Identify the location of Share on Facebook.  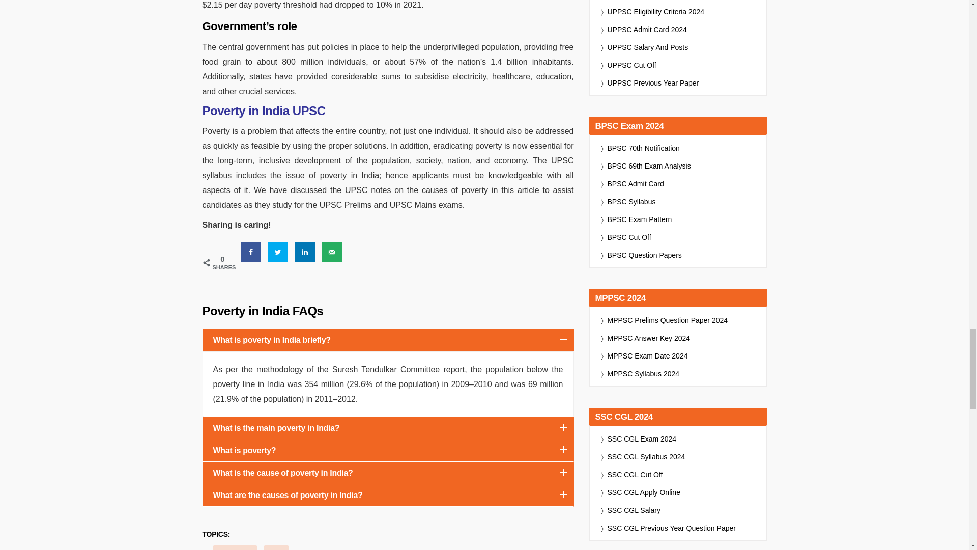
(250, 252).